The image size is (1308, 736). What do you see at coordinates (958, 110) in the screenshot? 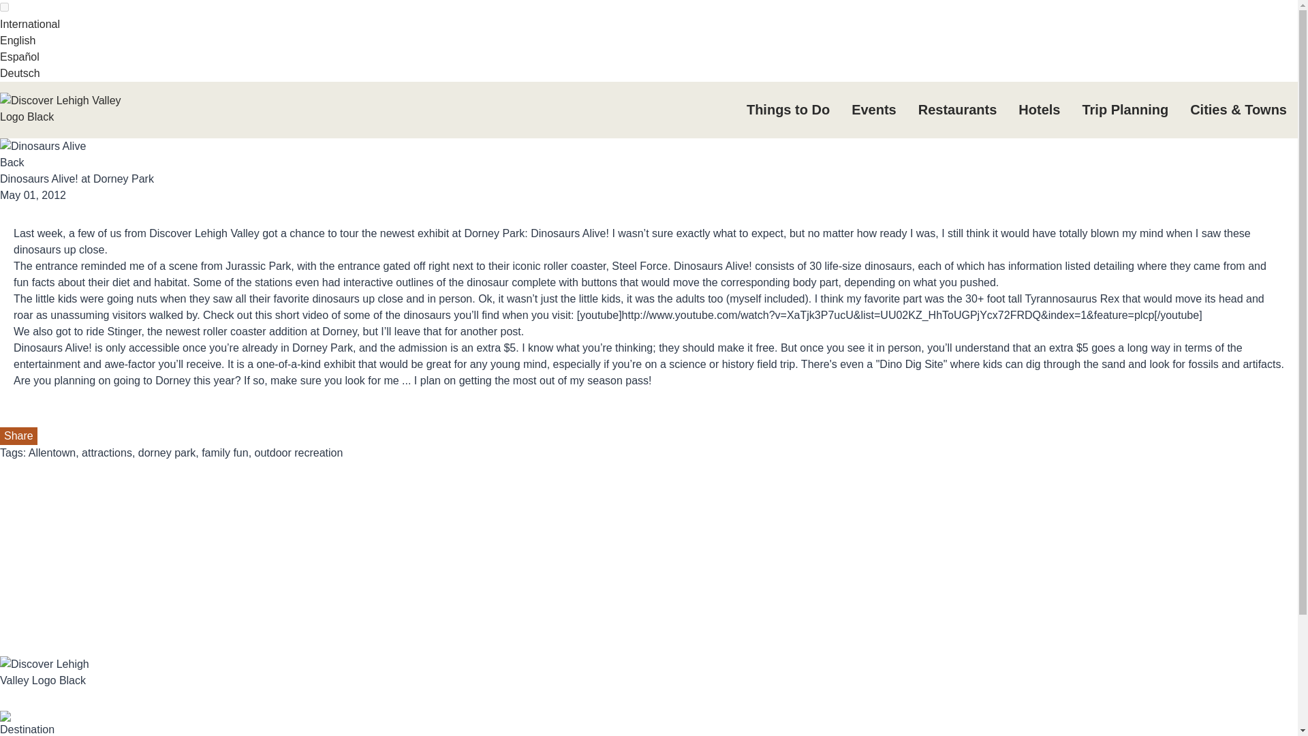
I see `Restaurants` at bounding box center [958, 110].